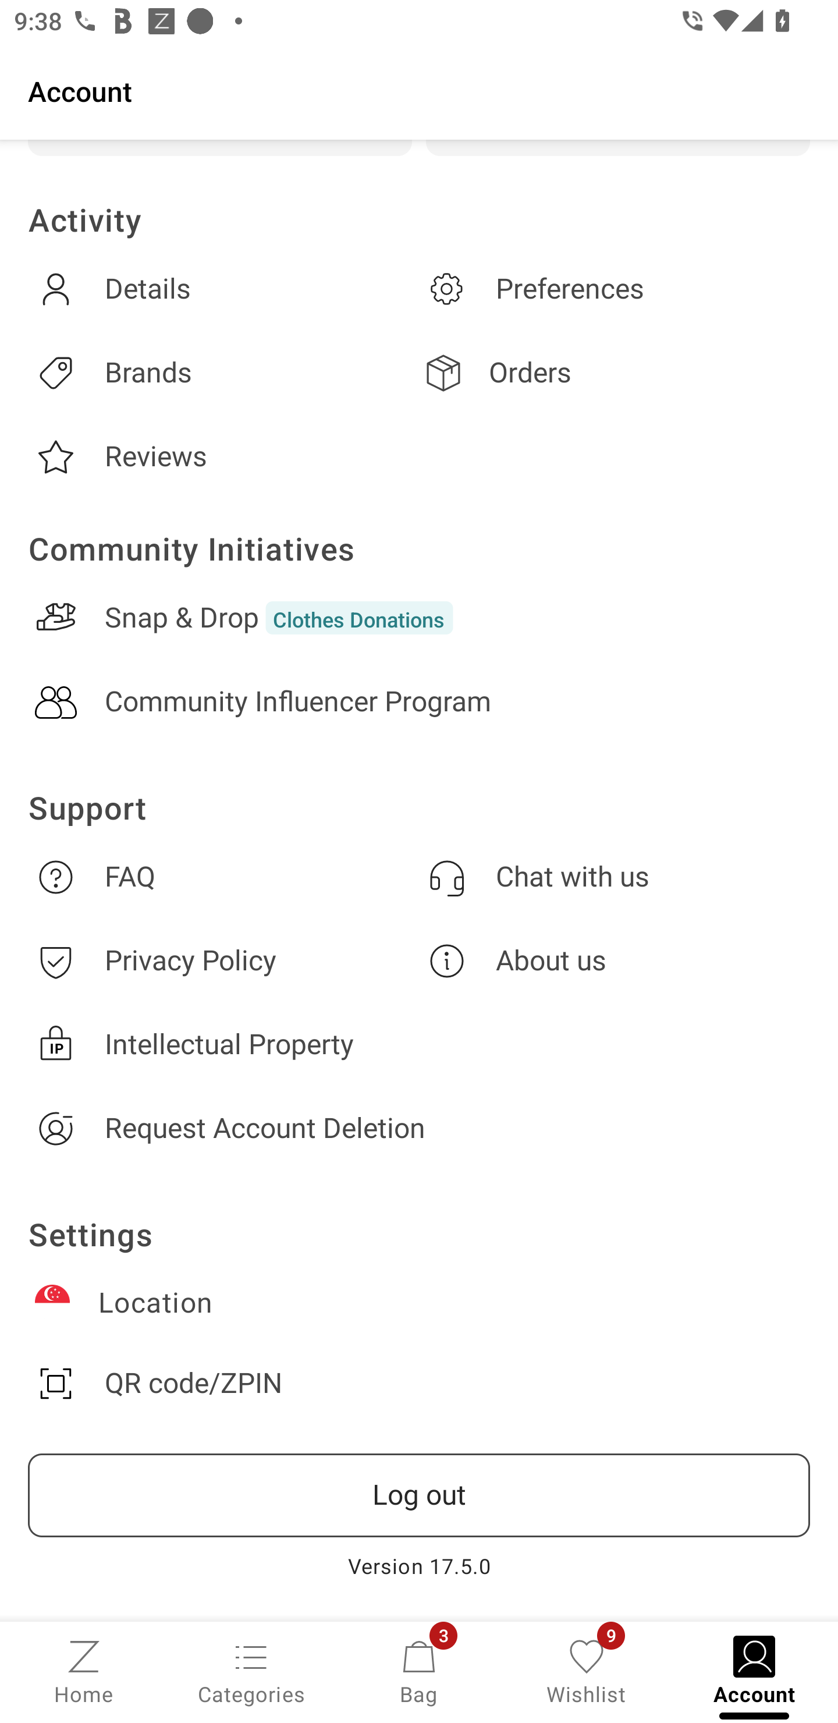 The height and width of the screenshot is (1723, 838). What do you see at coordinates (419, 90) in the screenshot?
I see `Account` at bounding box center [419, 90].